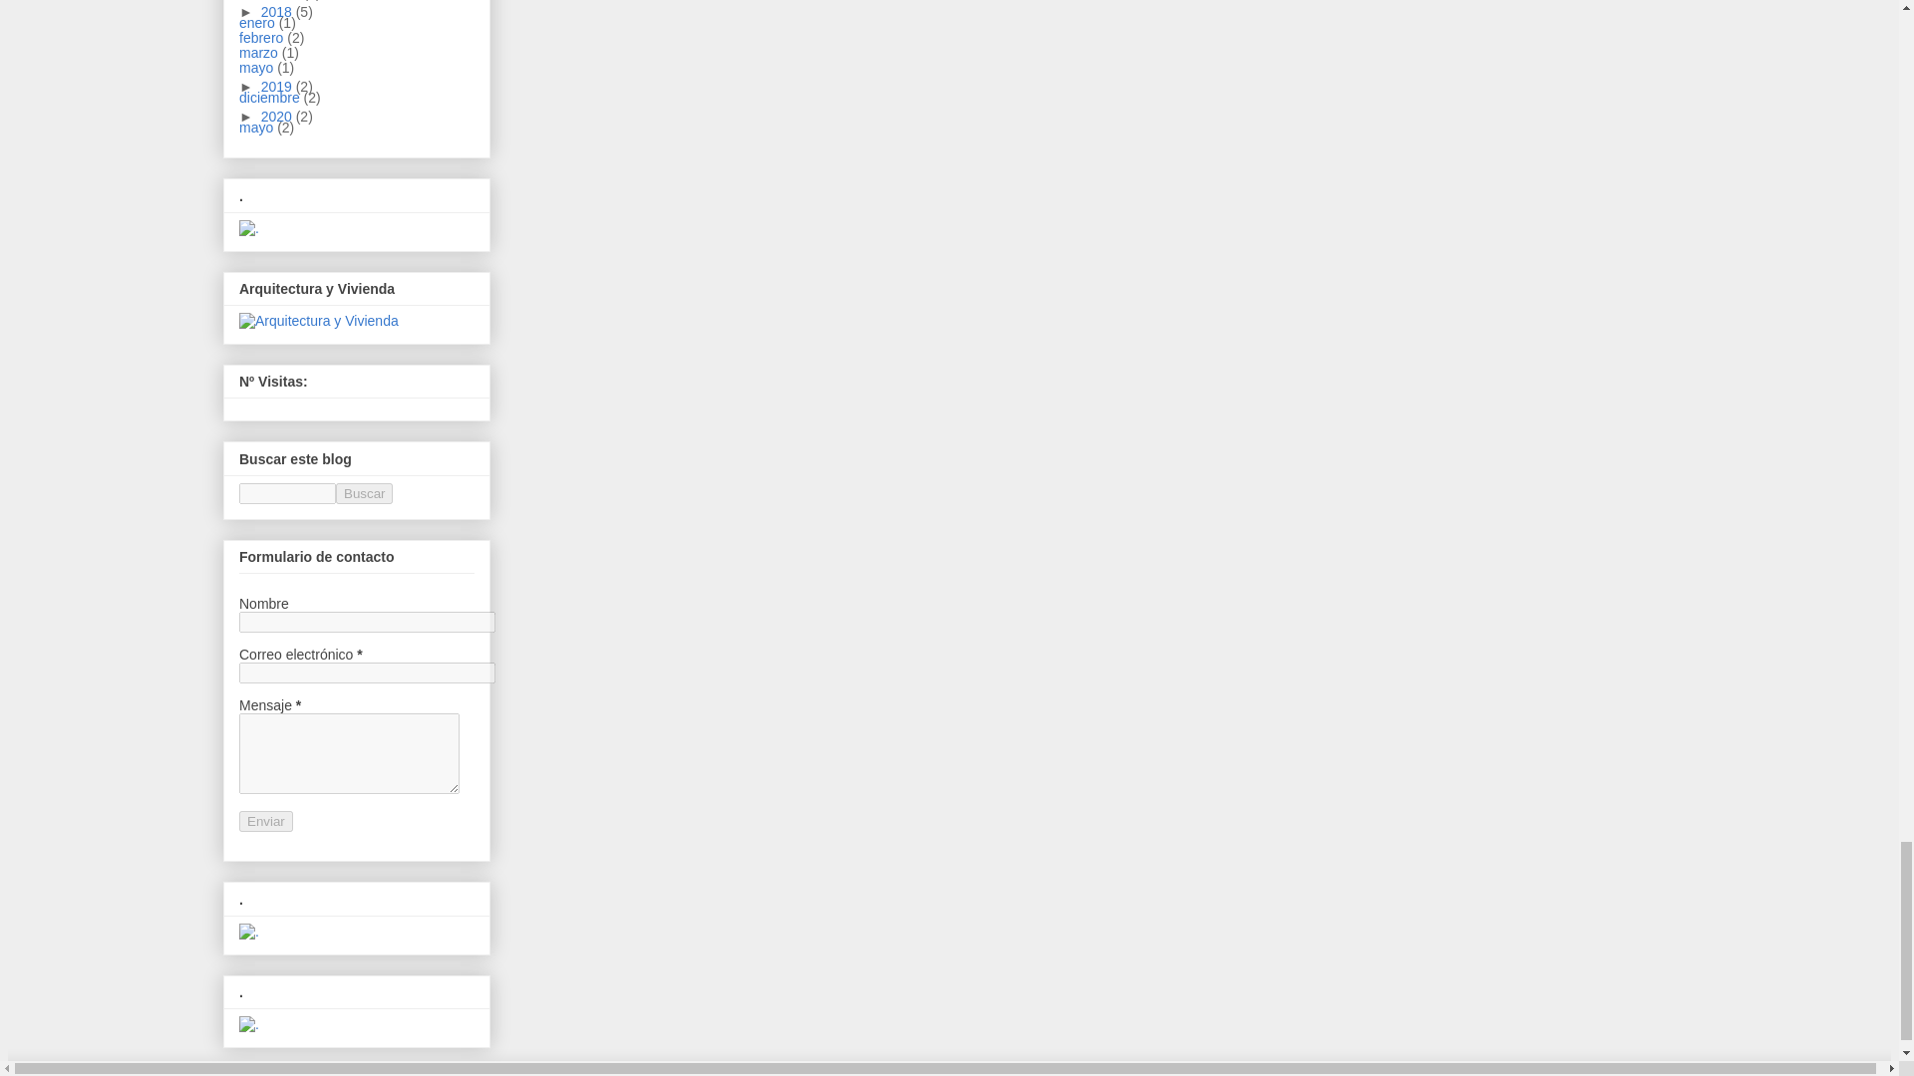  What do you see at coordinates (364, 493) in the screenshot?
I see `Buscar` at bounding box center [364, 493].